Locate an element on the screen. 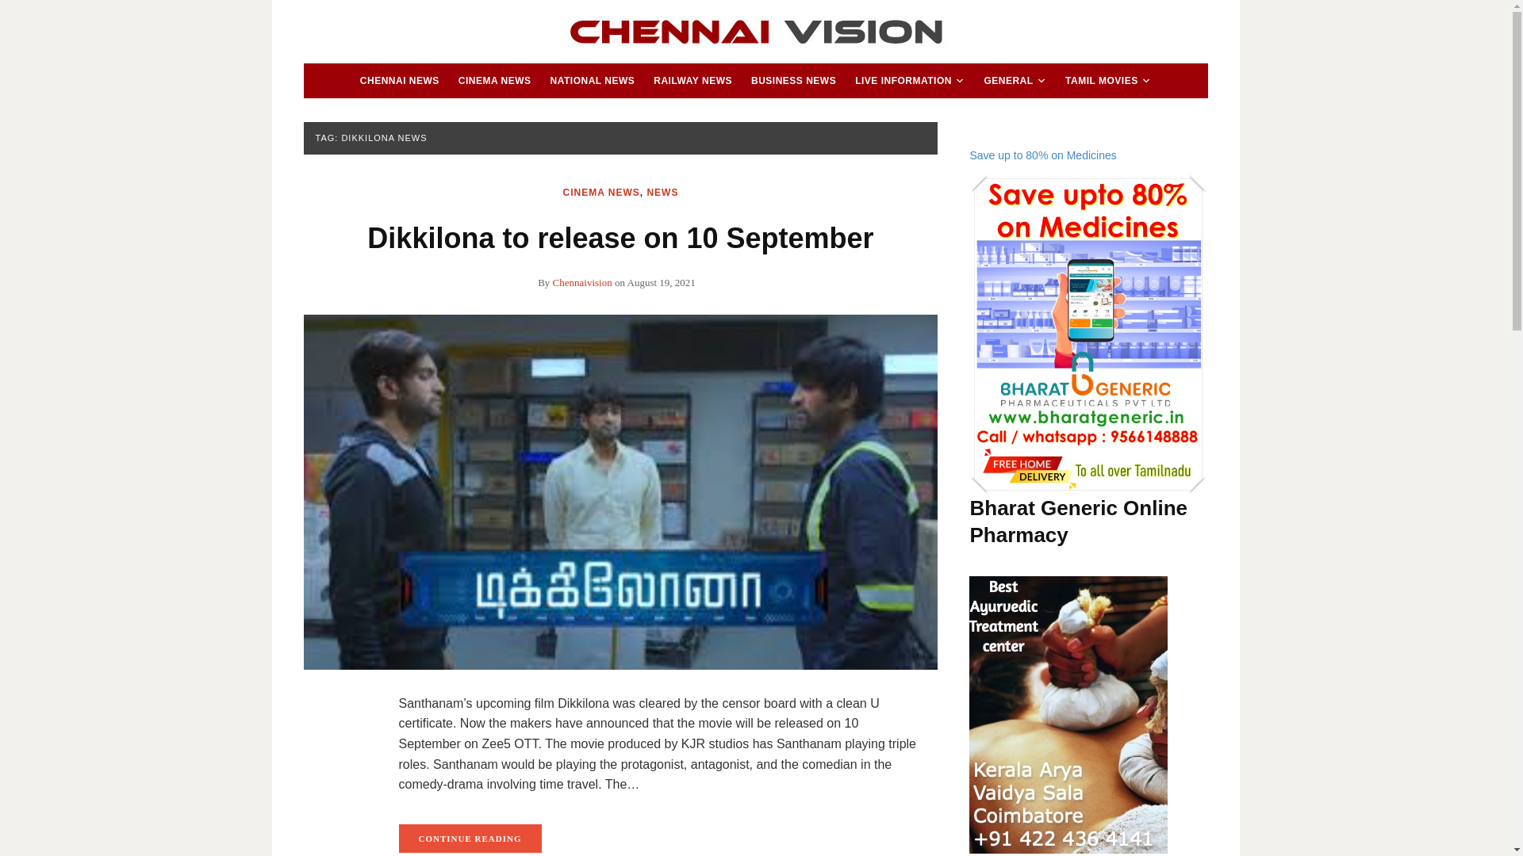 Image resolution: width=1523 pixels, height=856 pixels. Dikkilona to release on 10 September is located at coordinates (620, 491).